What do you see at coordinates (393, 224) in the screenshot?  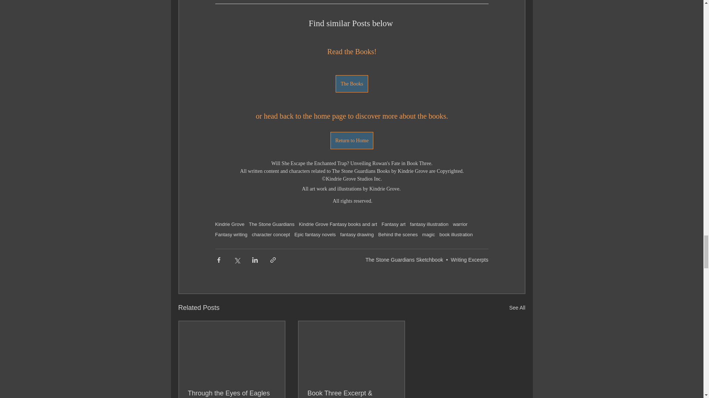 I see `Fantasy art` at bounding box center [393, 224].